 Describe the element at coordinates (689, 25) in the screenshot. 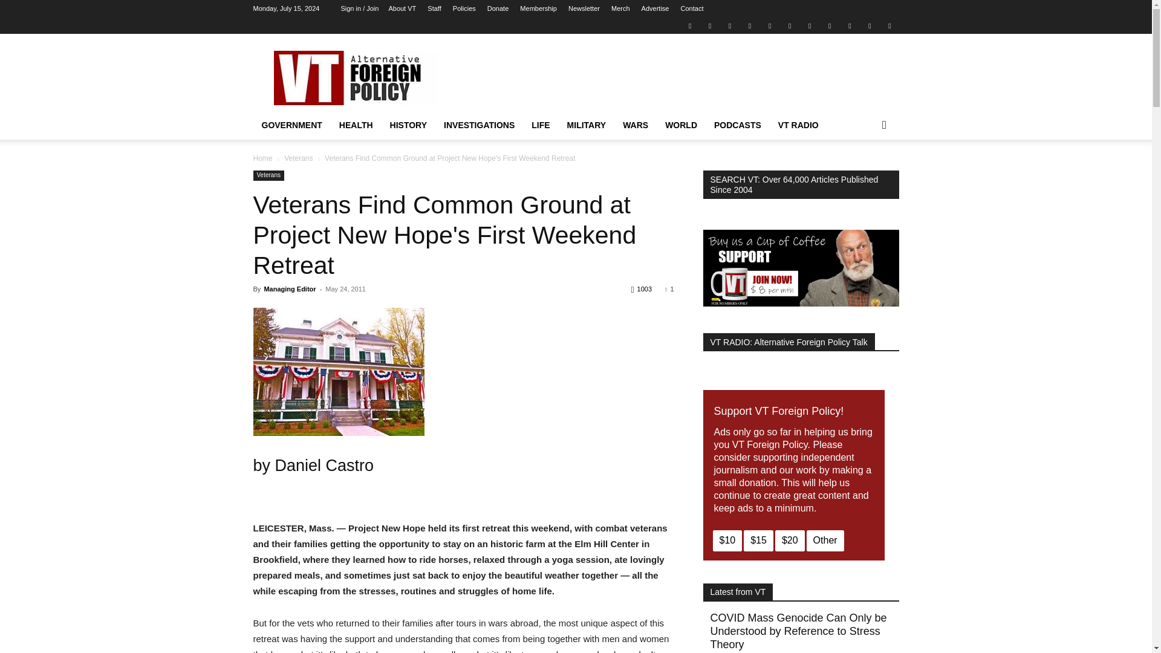

I see `Blogger` at that location.